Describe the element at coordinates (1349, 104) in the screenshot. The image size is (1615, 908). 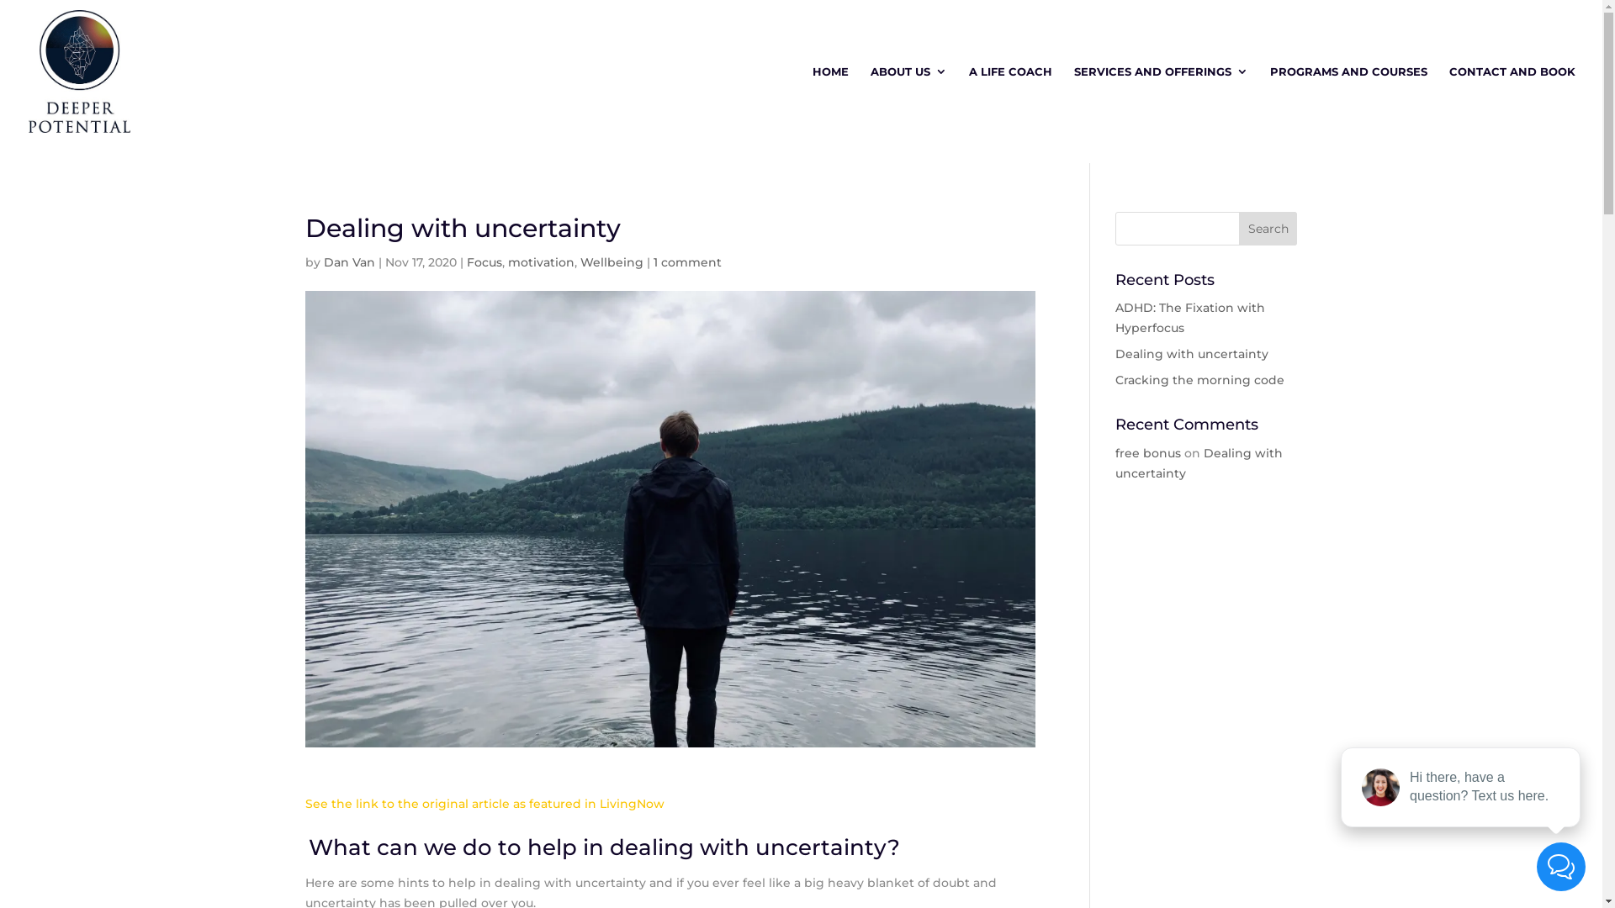
I see `PROGRAMS AND COURSES` at that location.